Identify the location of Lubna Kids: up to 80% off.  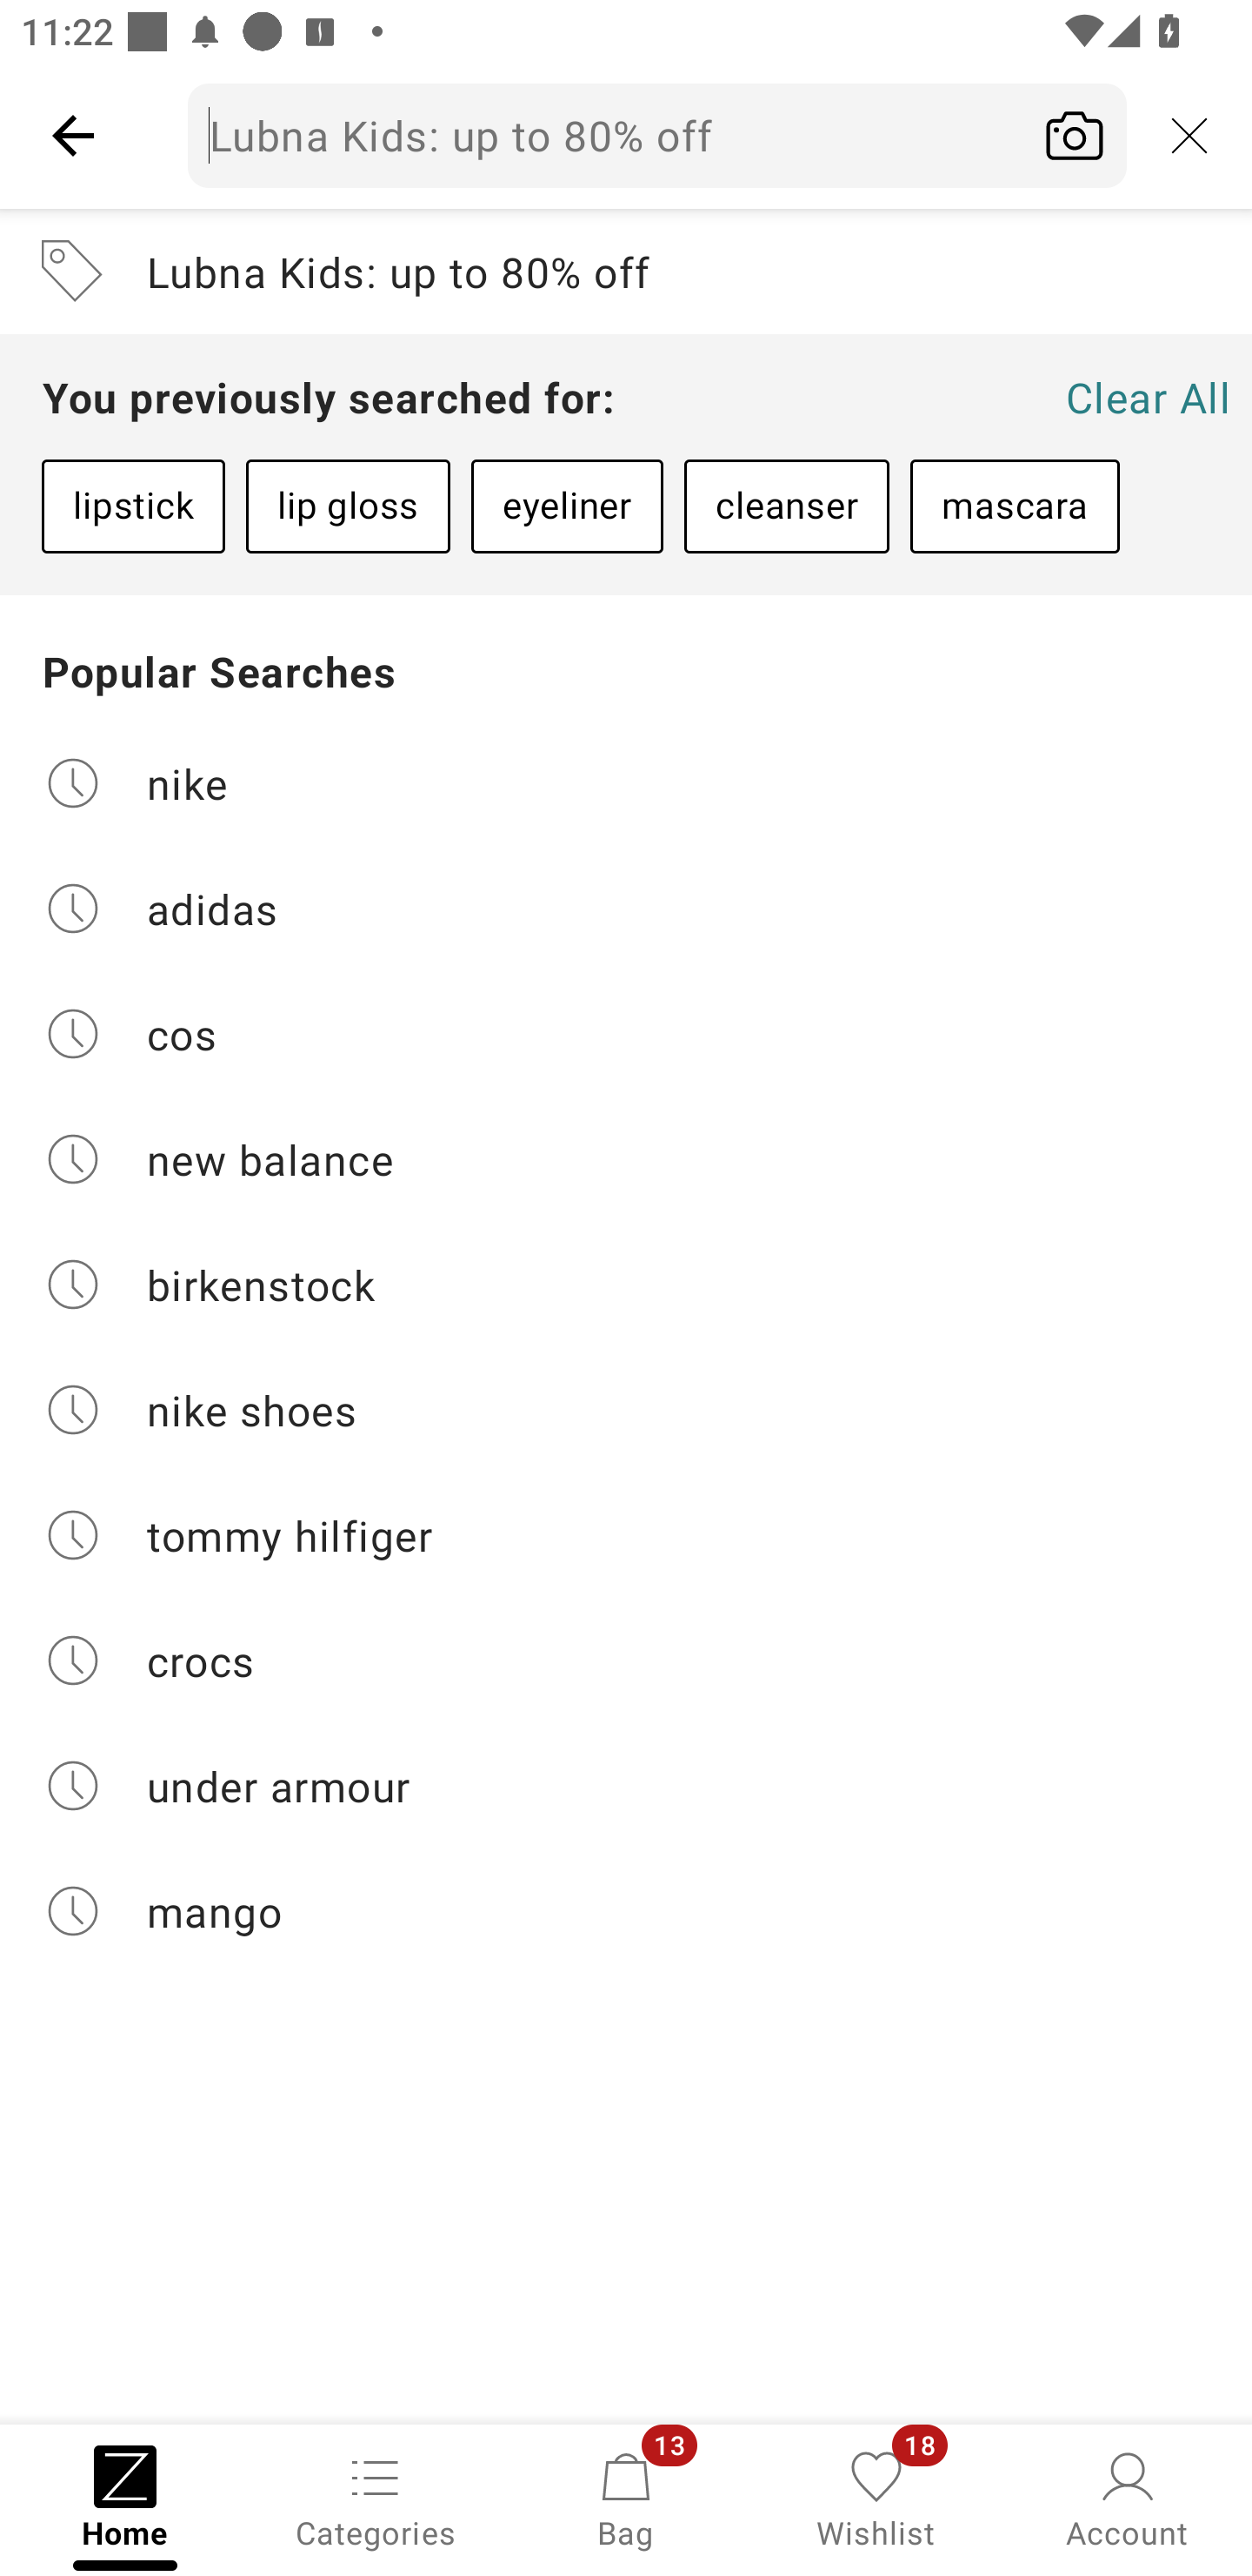
(657, 135).